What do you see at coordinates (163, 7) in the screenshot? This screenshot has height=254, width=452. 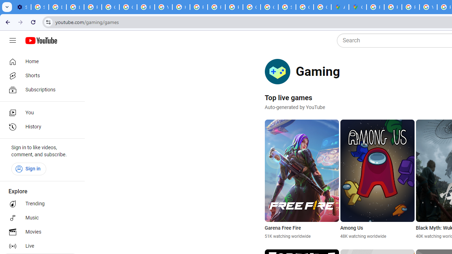 I see `YouTube` at bounding box center [163, 7].